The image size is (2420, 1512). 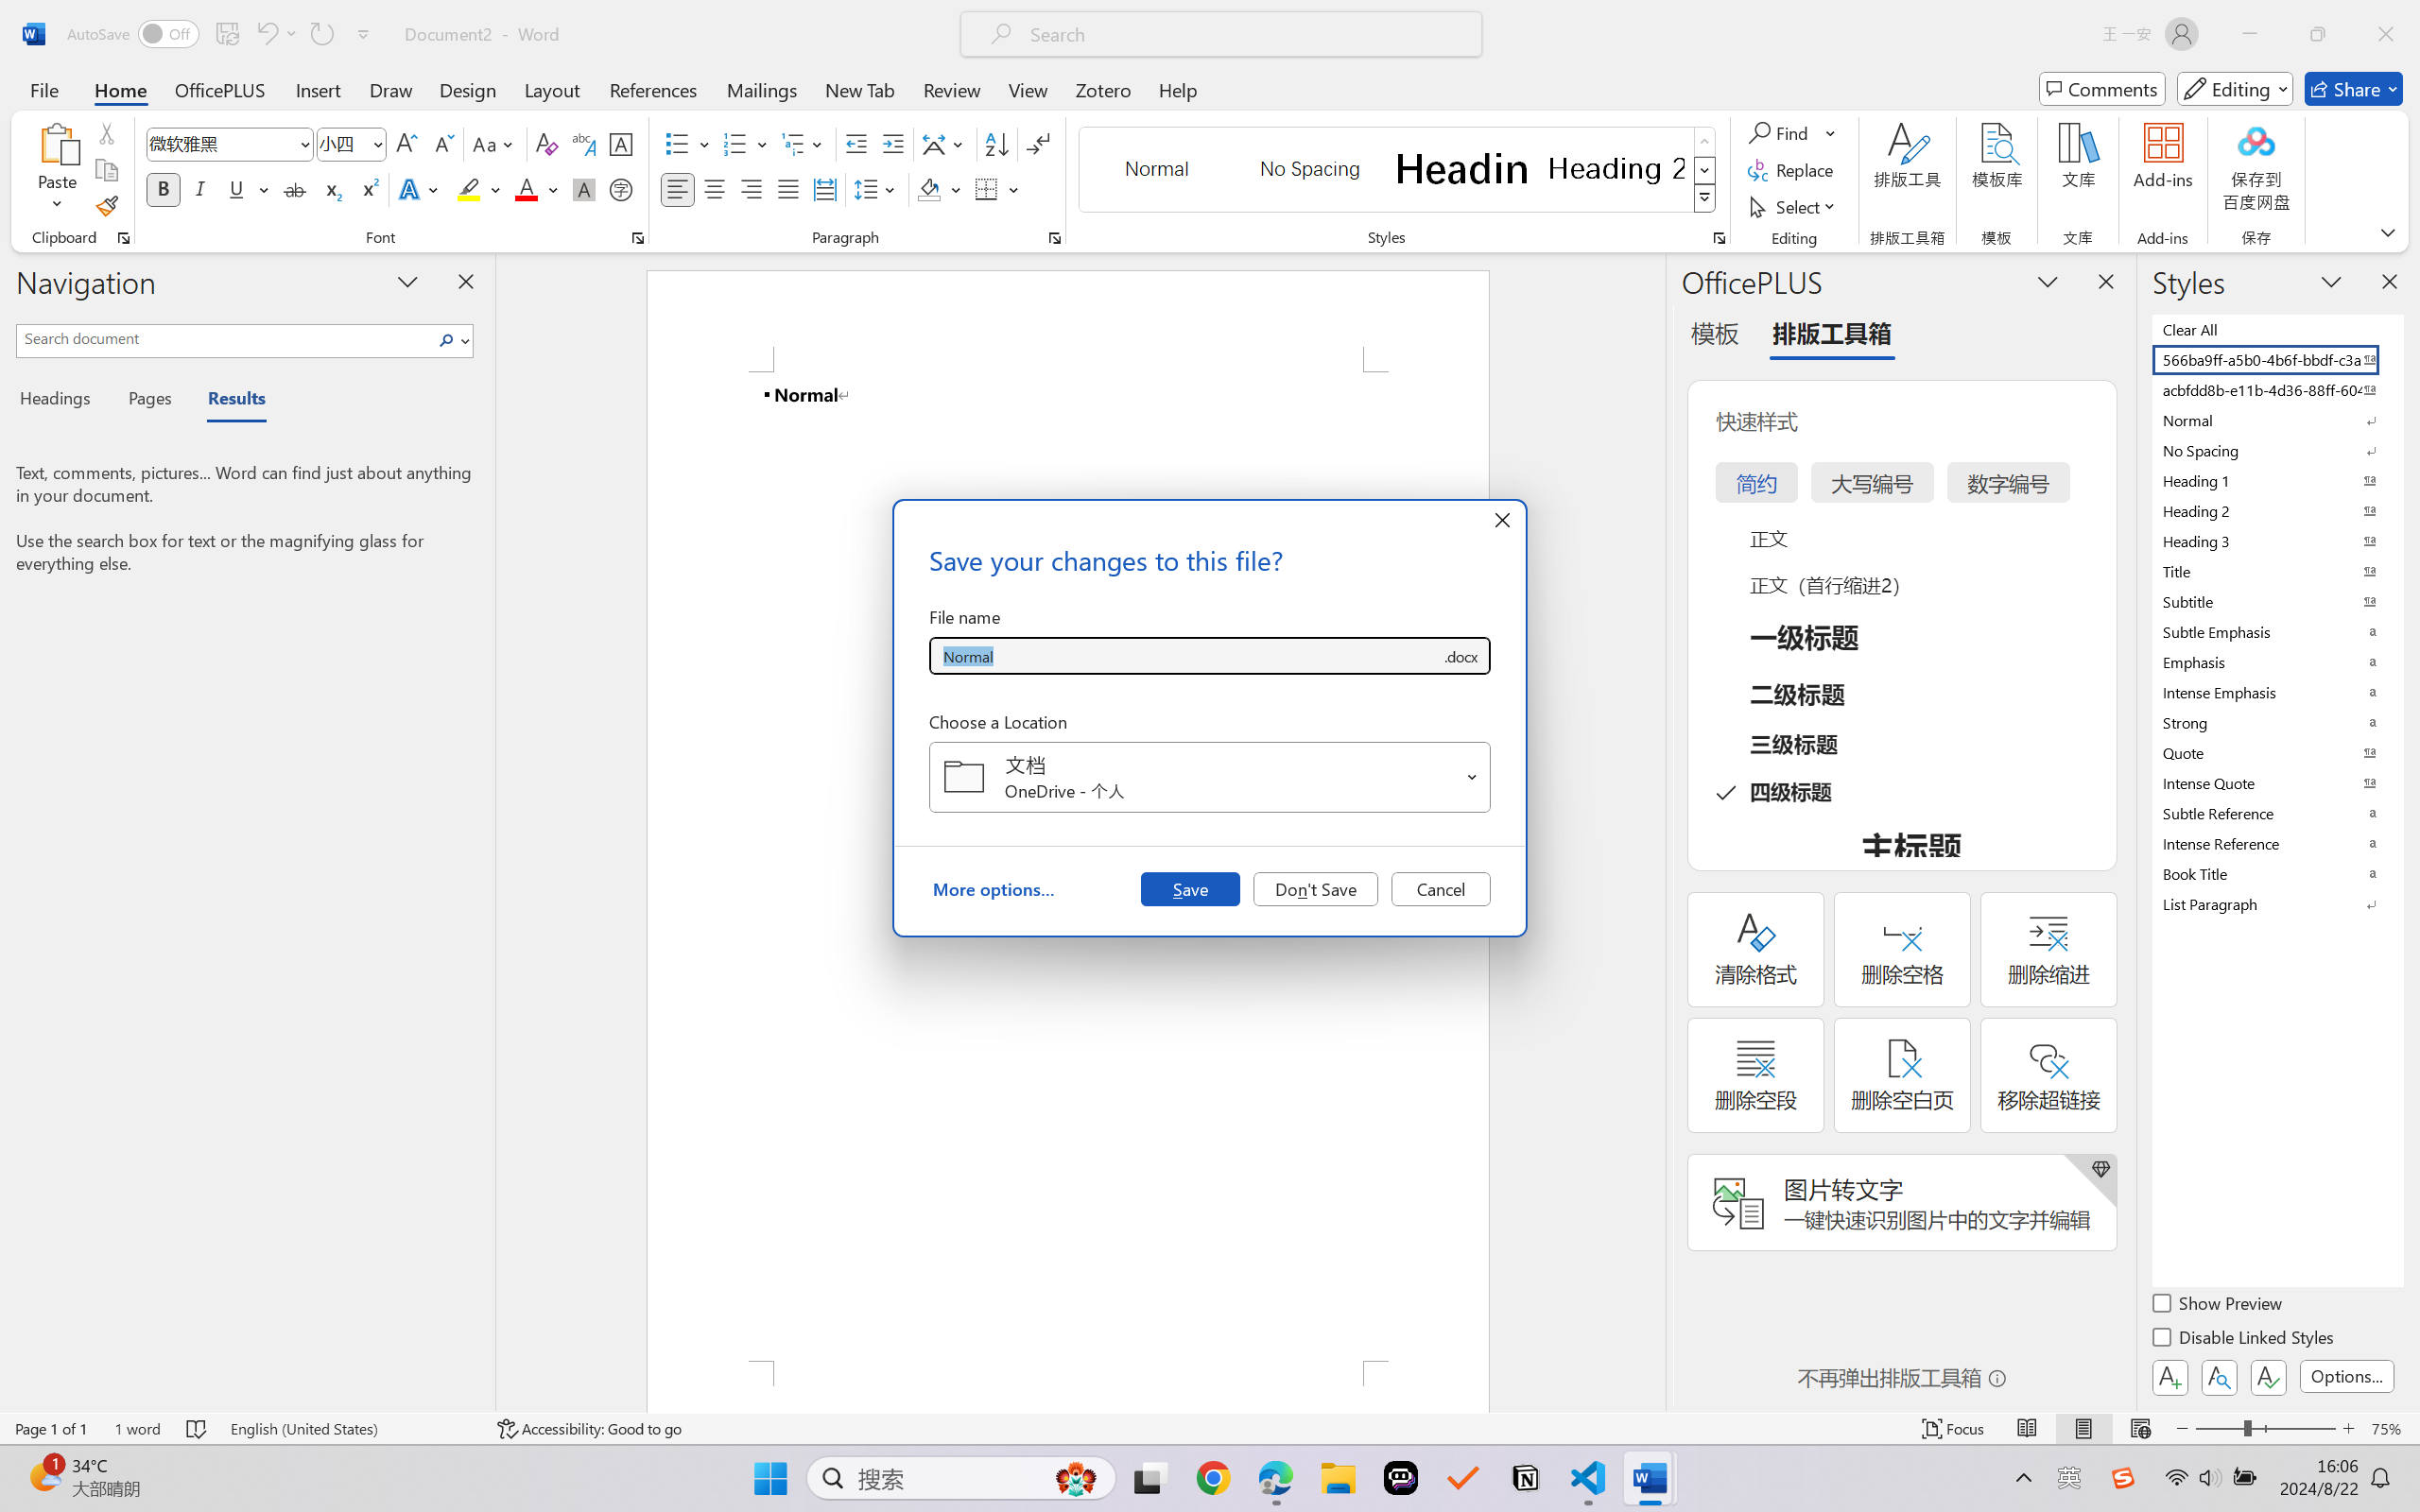 What do you see at coordinates (231, 144) in the screenshot?
I see `Font` at bounding box center [231, 144].